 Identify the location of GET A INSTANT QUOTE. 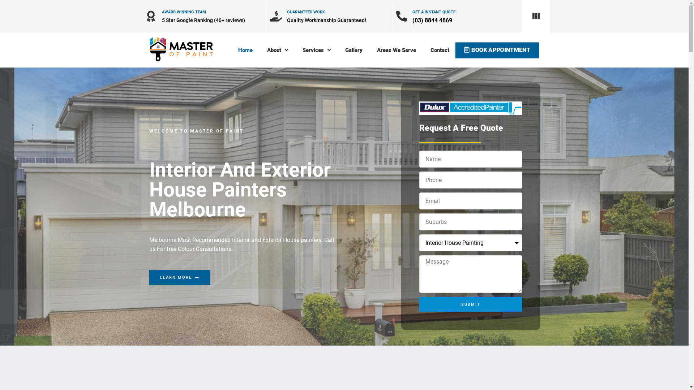
(434, 12).